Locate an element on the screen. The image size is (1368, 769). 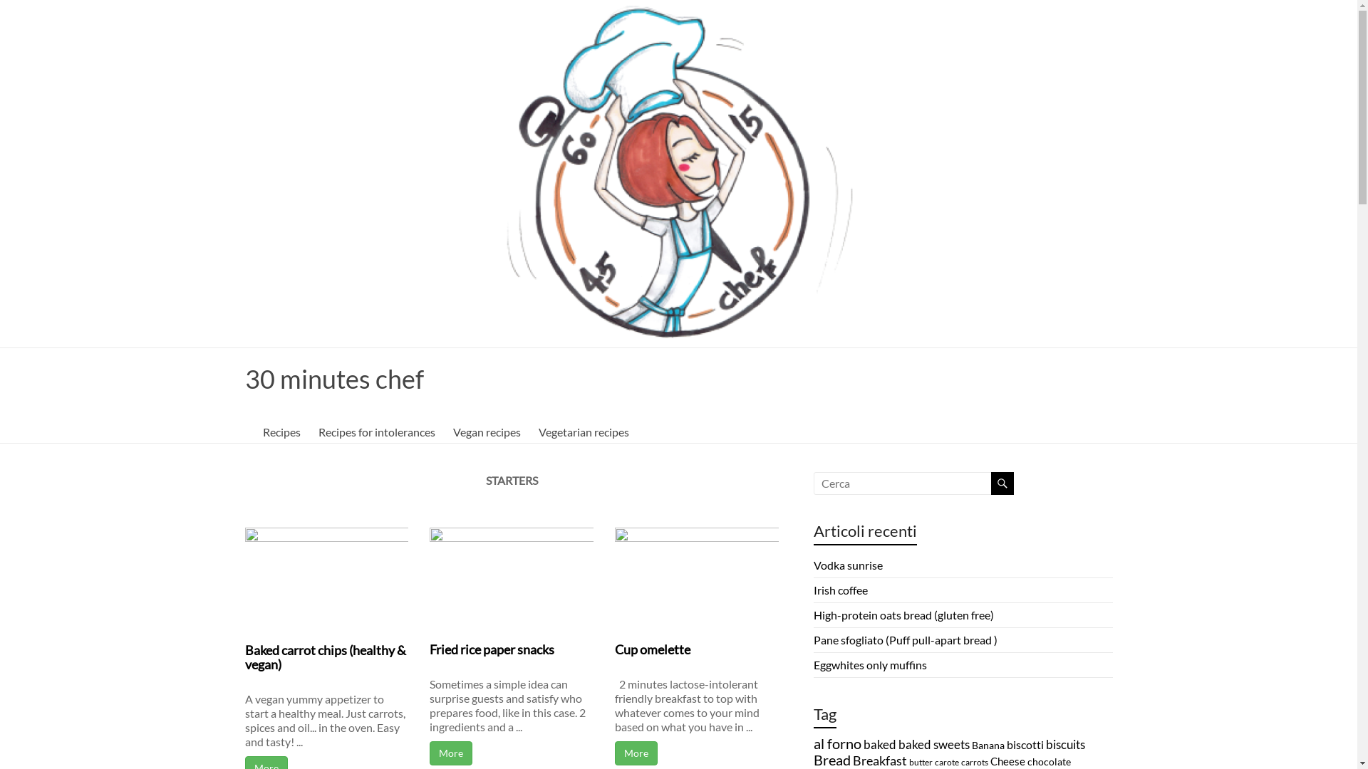
More is located at coordinates (636, 753).